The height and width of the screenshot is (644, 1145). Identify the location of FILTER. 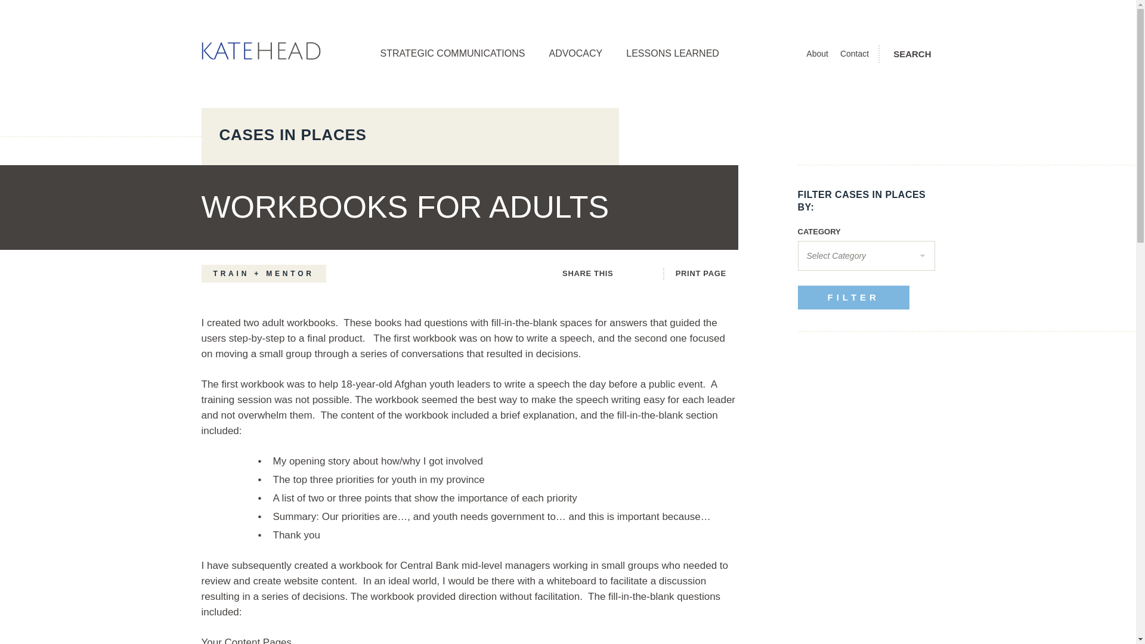
(853, 298).